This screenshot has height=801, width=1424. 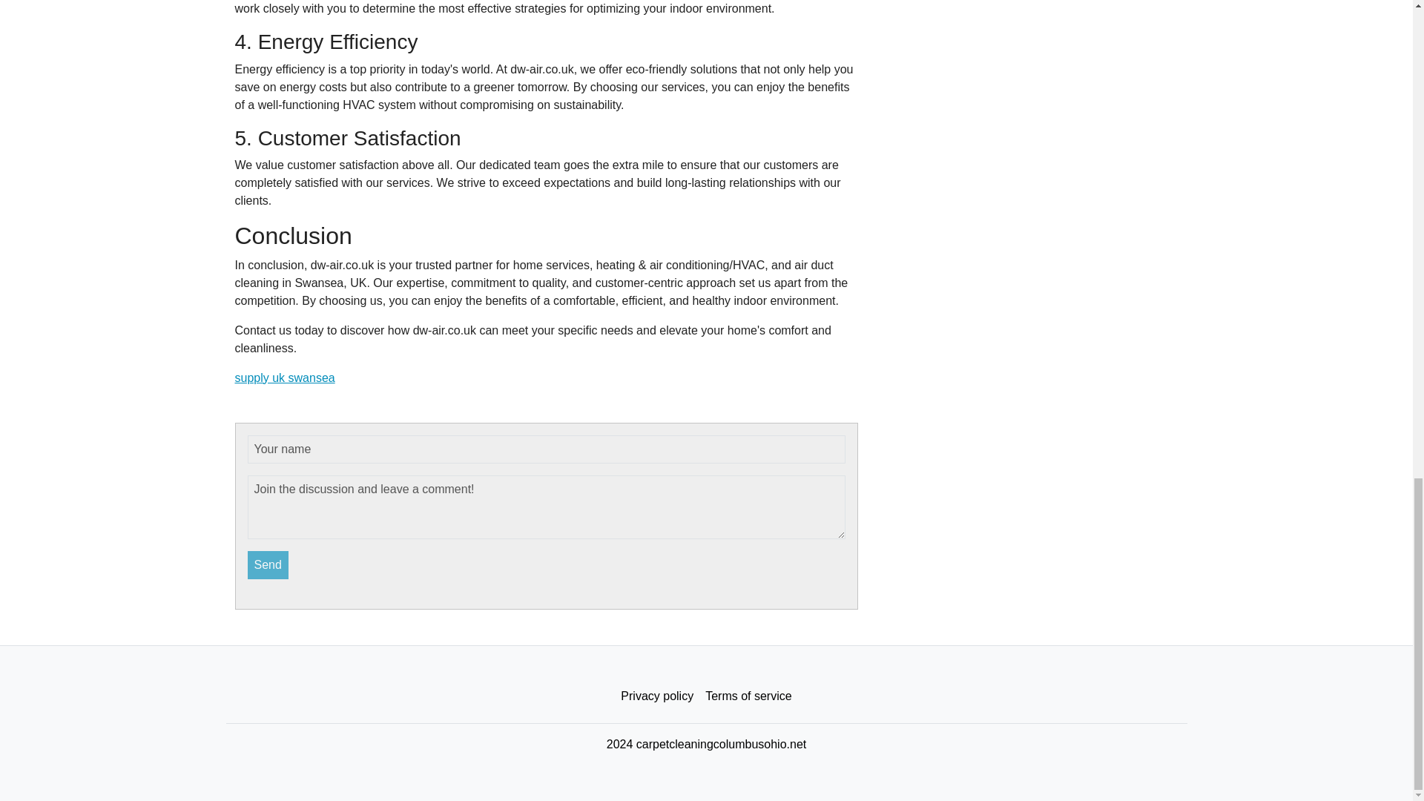 I want to click on Terms of service, so click(x=748, y=696).